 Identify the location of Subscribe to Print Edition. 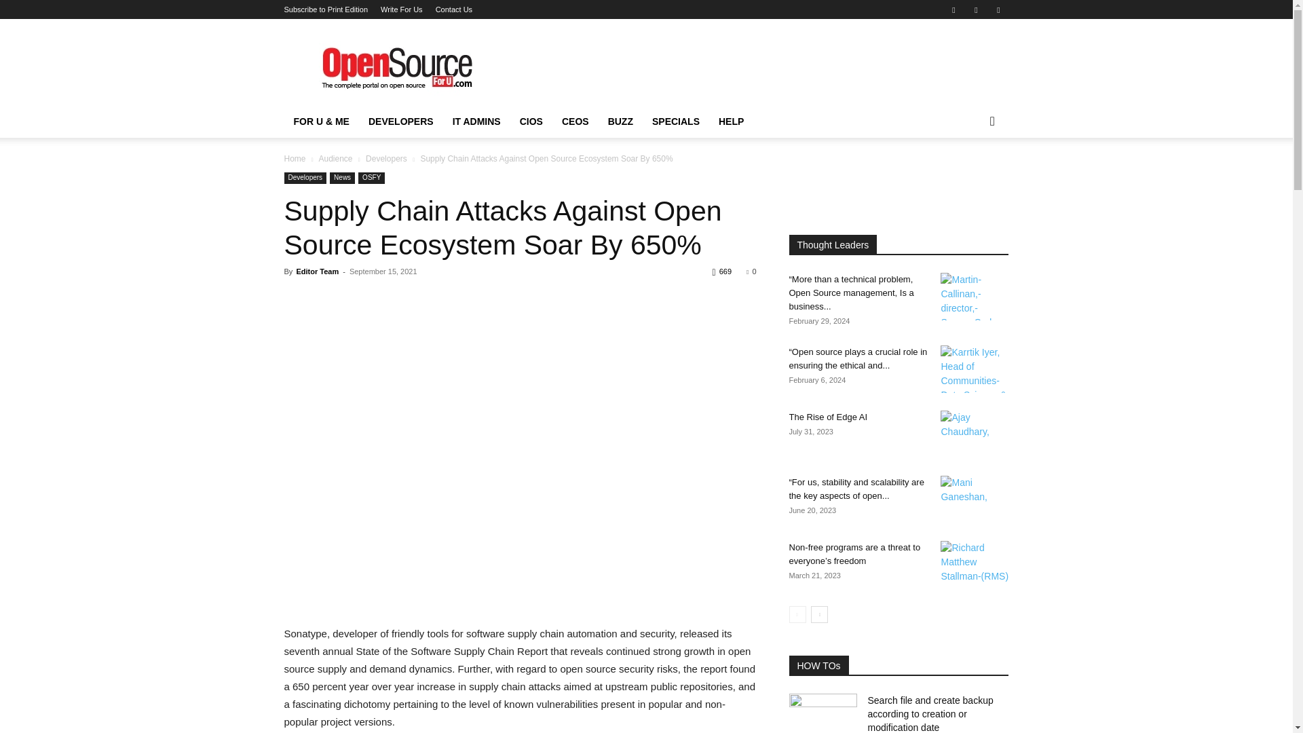
(326, 10).